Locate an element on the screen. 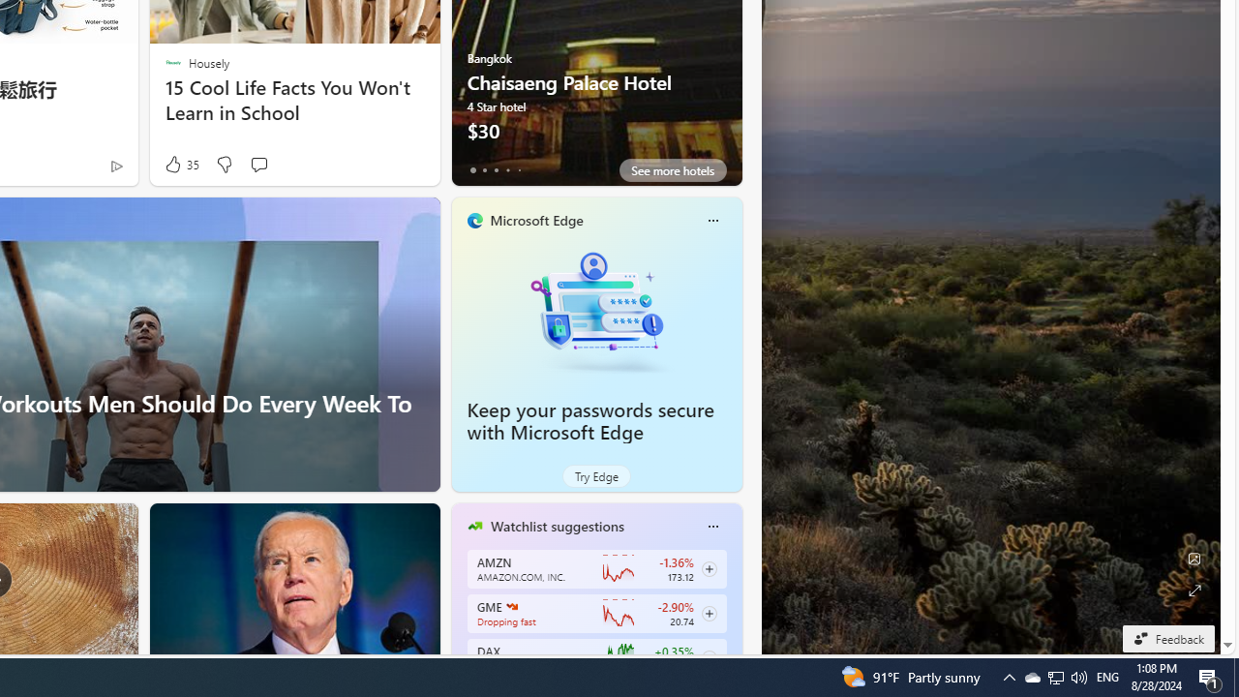 The height and width of the screenshot is (697, 1239). Edit Background is located at coordinates (1194, 559).